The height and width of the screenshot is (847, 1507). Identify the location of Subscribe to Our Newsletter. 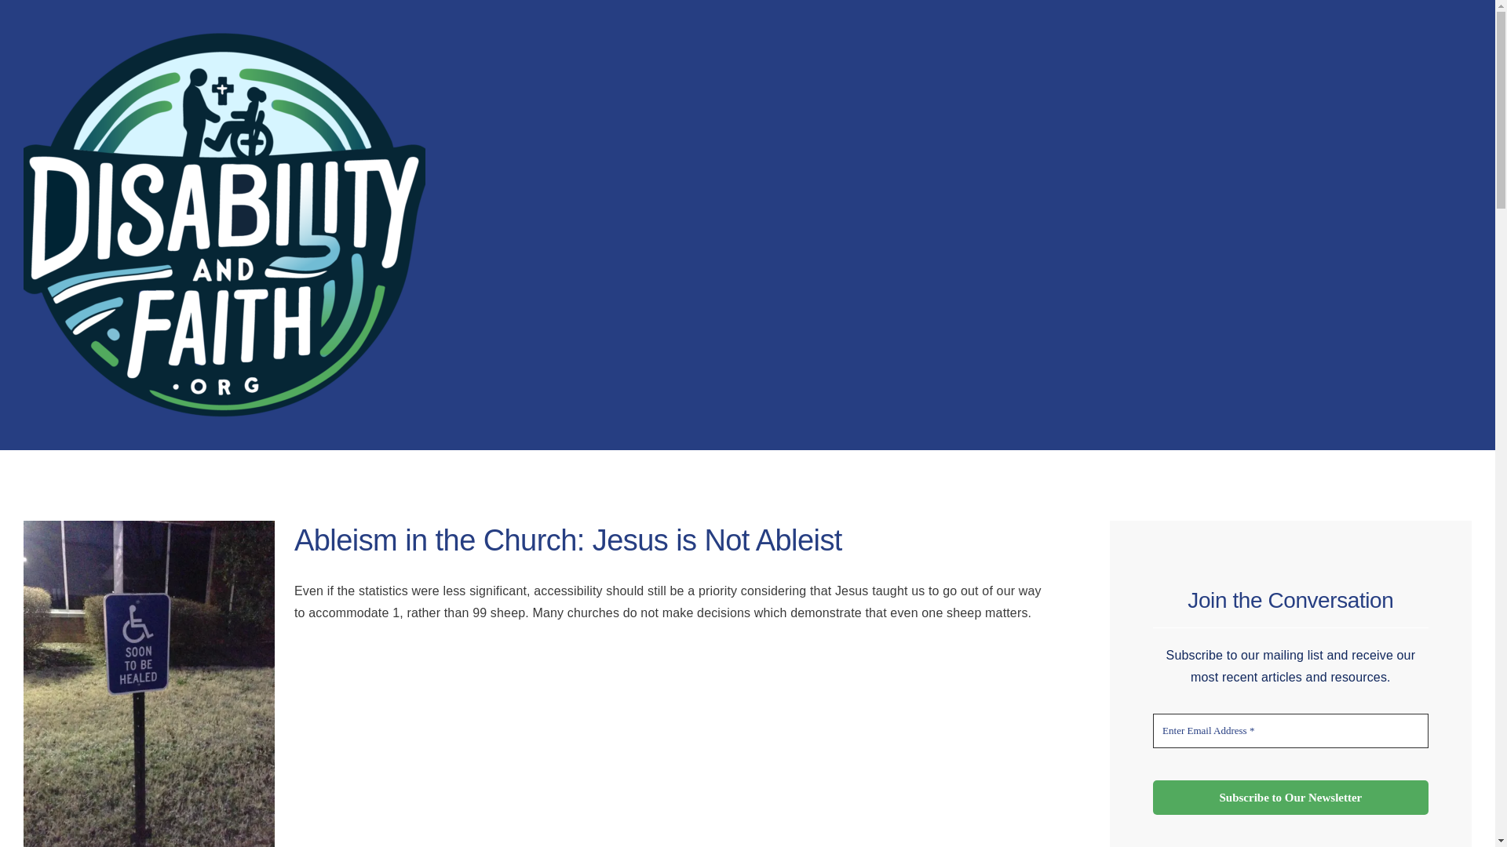
(1290, 798).